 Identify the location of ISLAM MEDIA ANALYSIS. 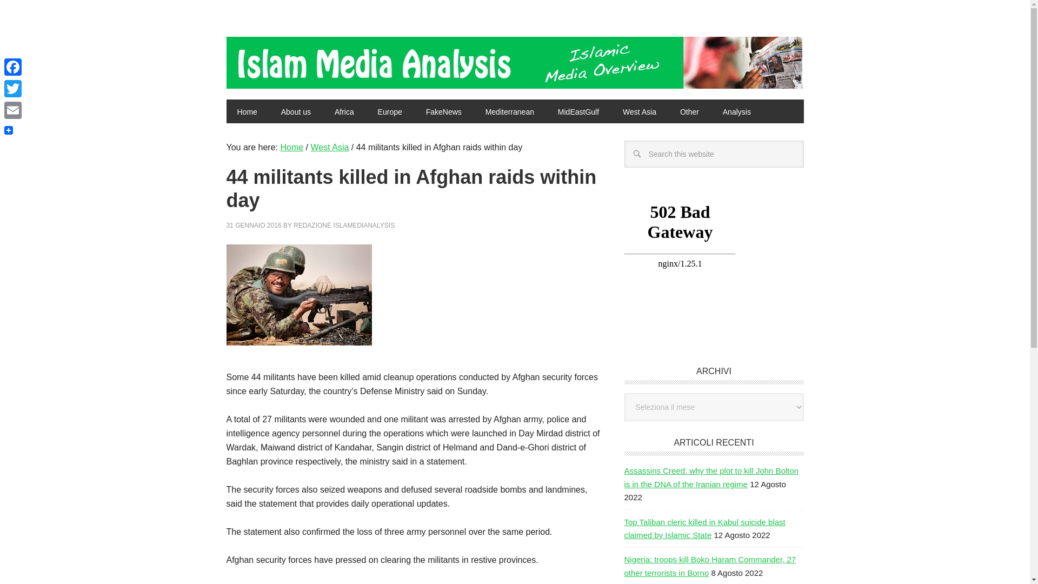
(298, 58).